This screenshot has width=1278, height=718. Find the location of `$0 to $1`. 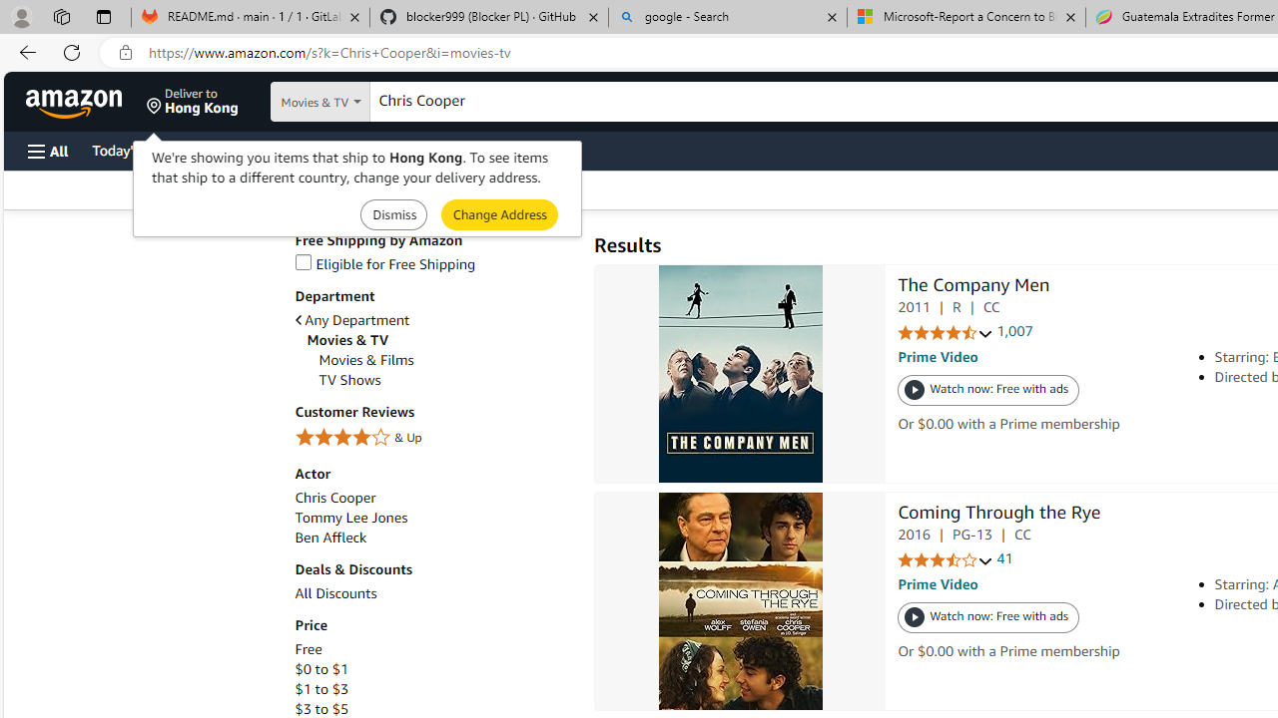

$0 to $1 is located at coordinates (433, 669).